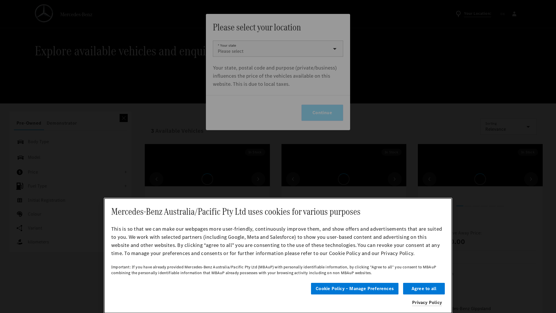  What do you see at coordinates (322, 113) in the screenshot?
I see `Continue` at bounding box center [322, 113].